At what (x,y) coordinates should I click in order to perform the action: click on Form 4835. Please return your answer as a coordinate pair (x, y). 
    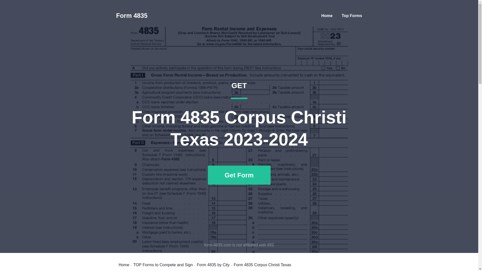
    Looking at the image, I should click on (132, 16).